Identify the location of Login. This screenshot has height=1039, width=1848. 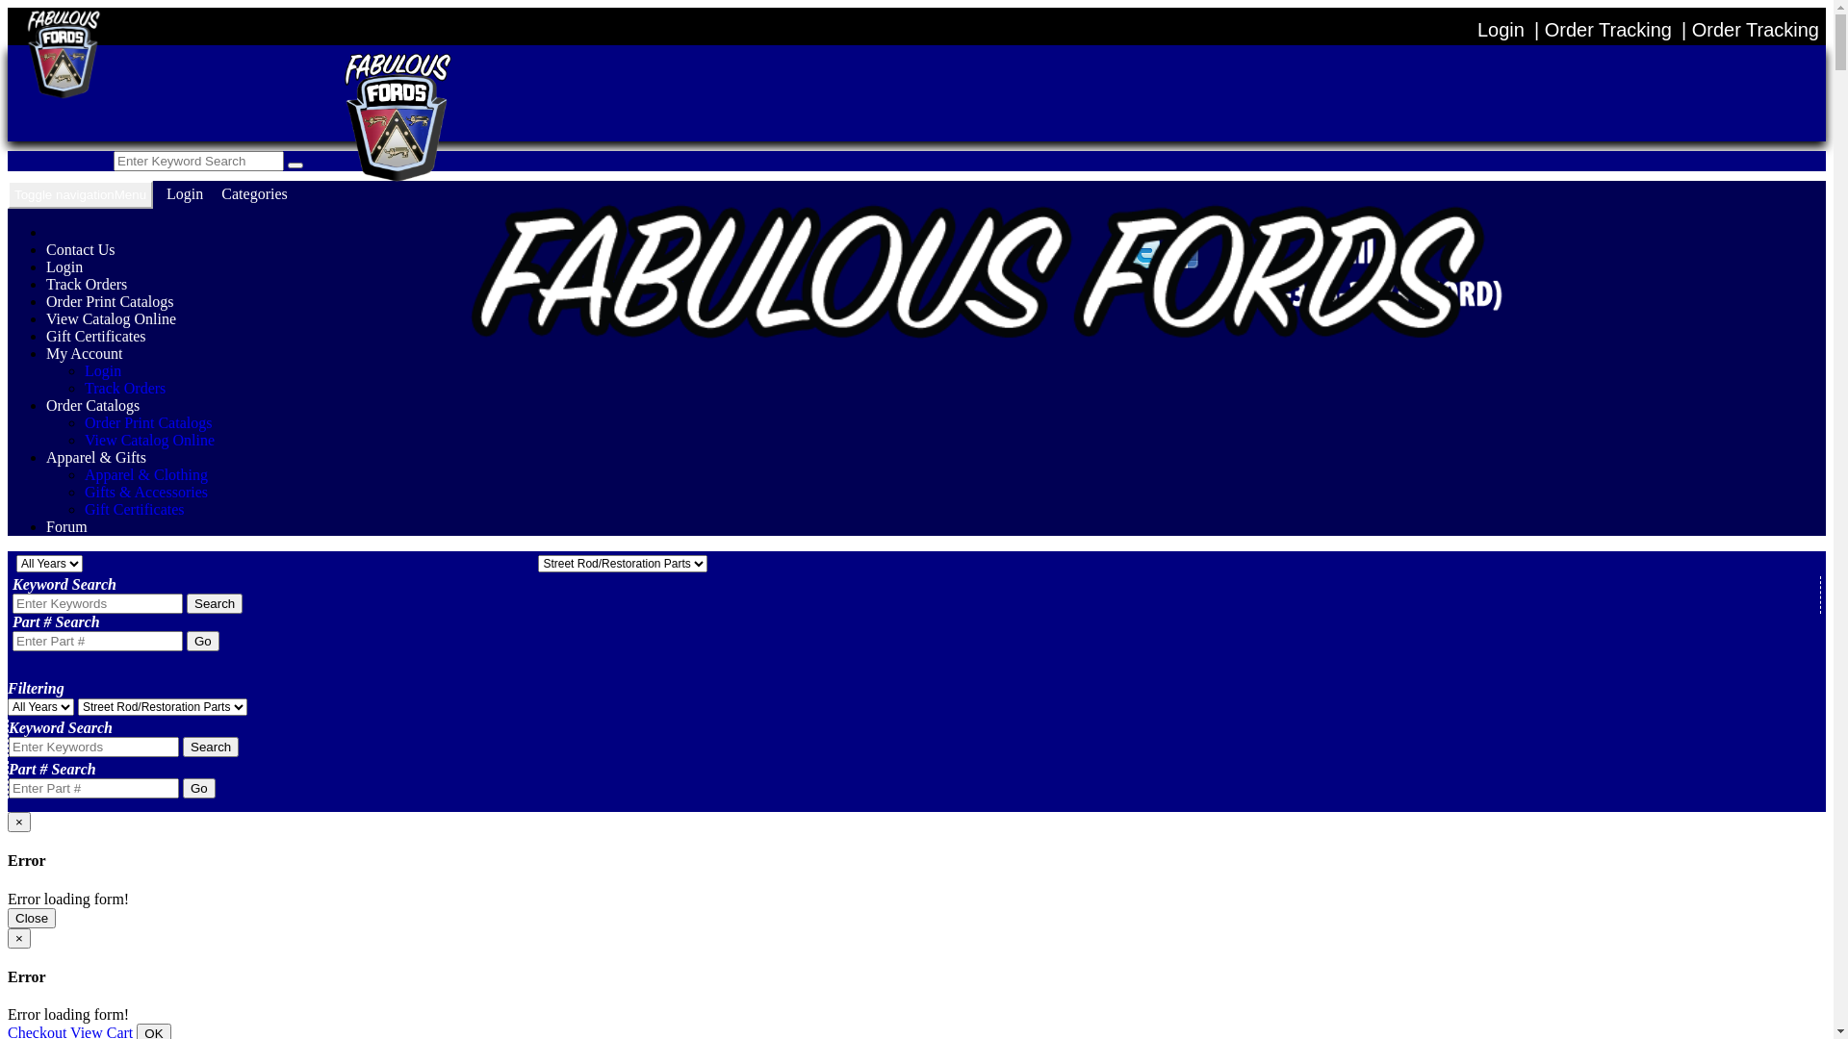
(64, 267).